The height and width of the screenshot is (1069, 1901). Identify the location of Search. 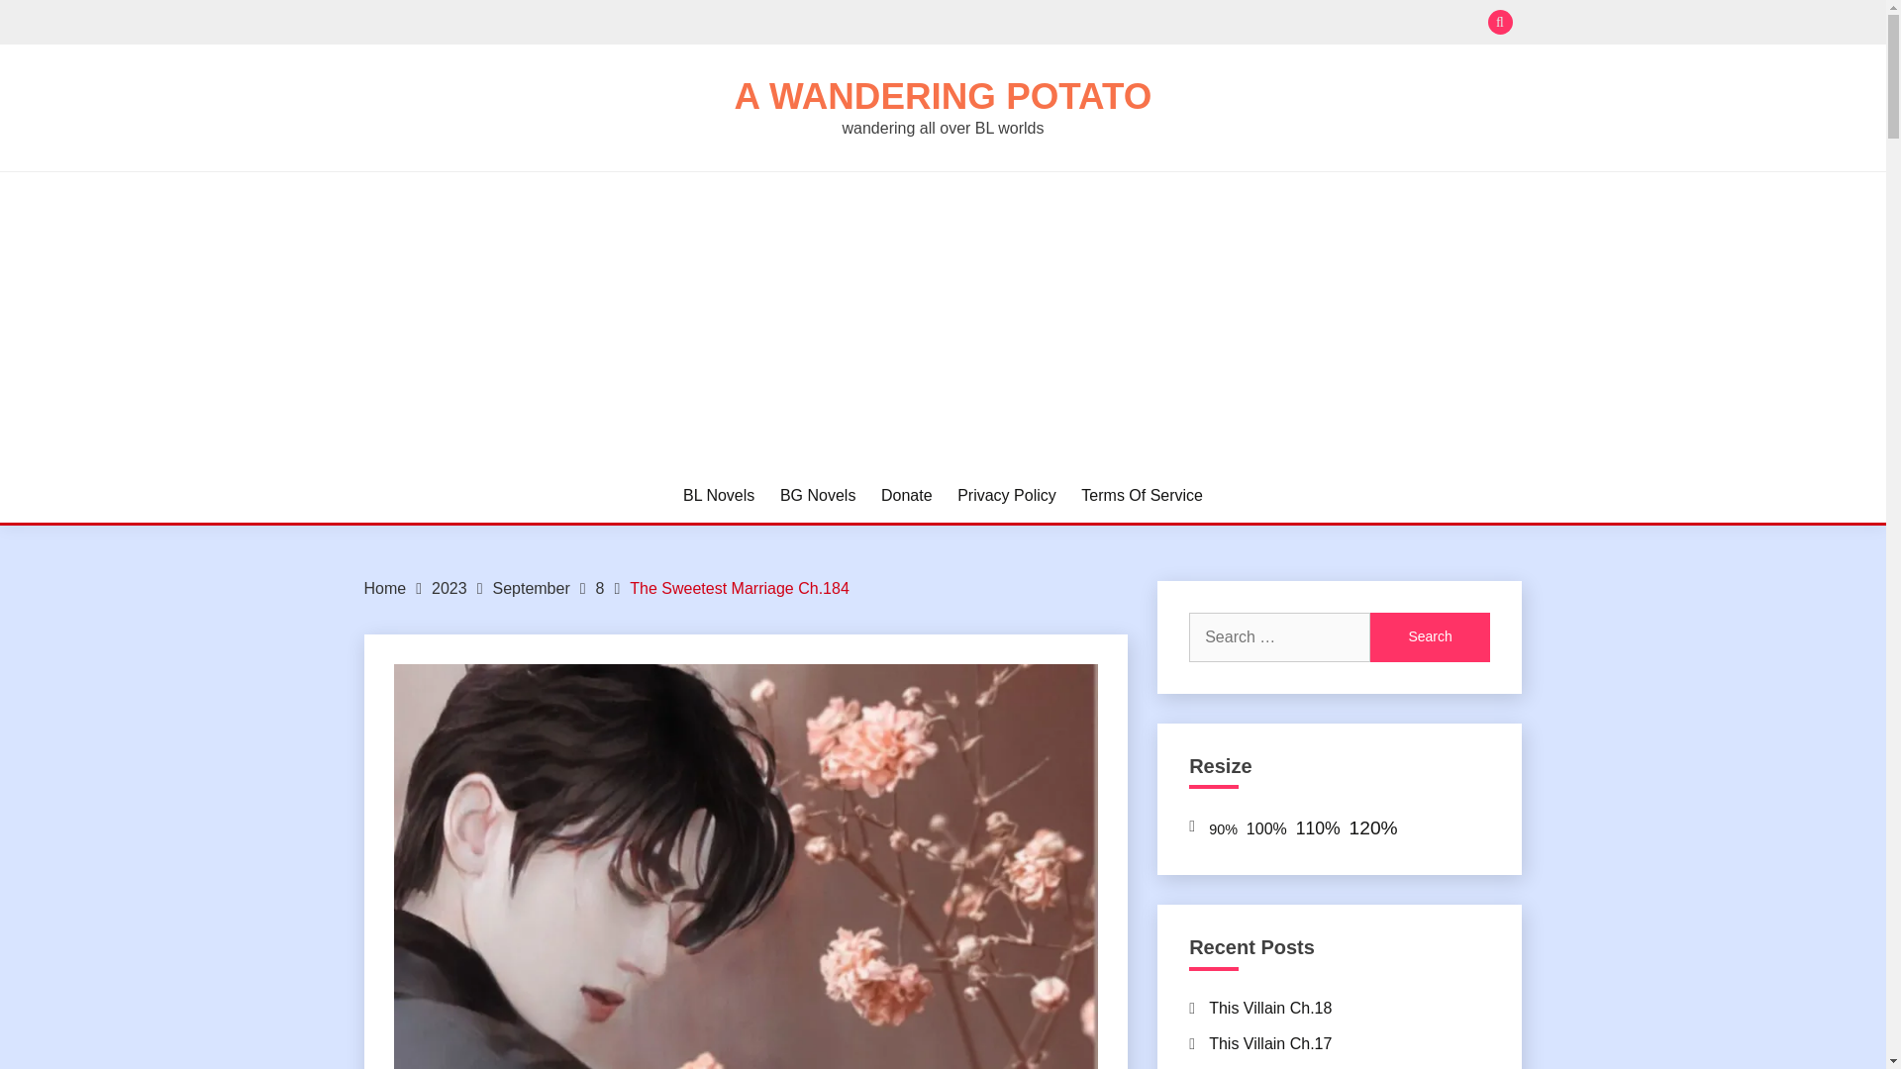
(1087, 24).